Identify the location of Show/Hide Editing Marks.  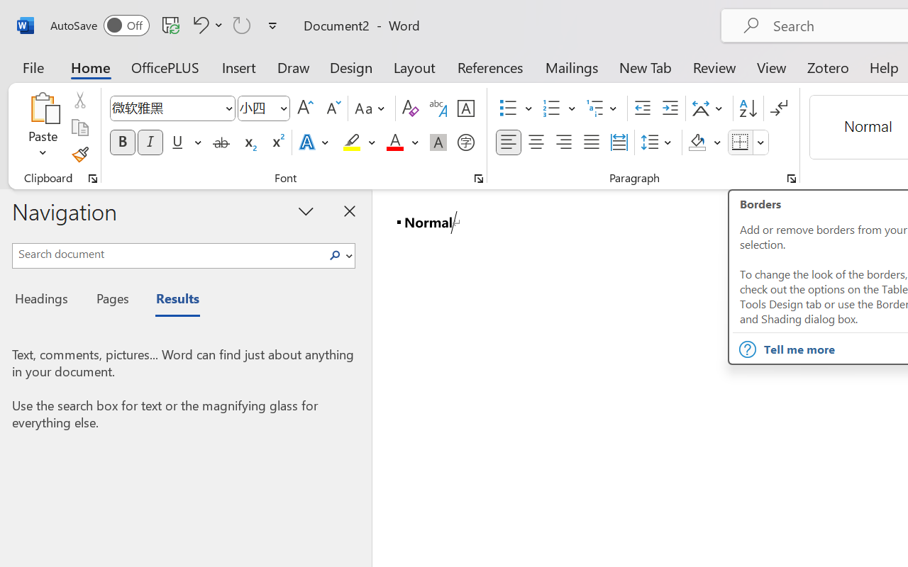
(779, 108).